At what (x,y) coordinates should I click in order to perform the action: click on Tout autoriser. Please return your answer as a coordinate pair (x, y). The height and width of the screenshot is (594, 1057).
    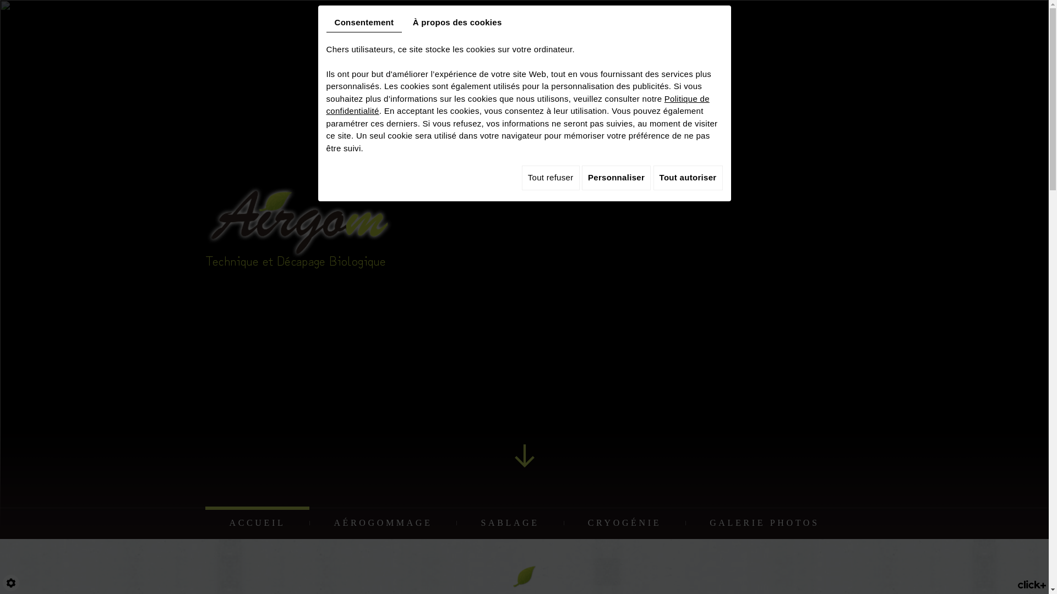
    Looking at the image, I should click on (688, 178).